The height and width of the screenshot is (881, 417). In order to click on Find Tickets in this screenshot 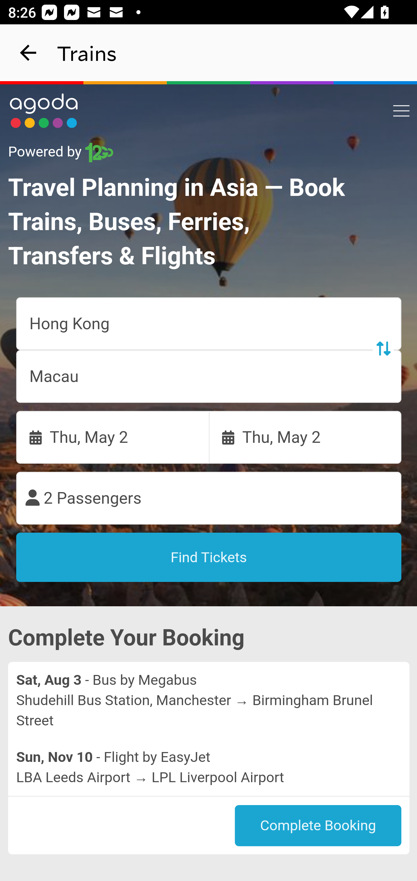, I will do `click(209, 558)`.